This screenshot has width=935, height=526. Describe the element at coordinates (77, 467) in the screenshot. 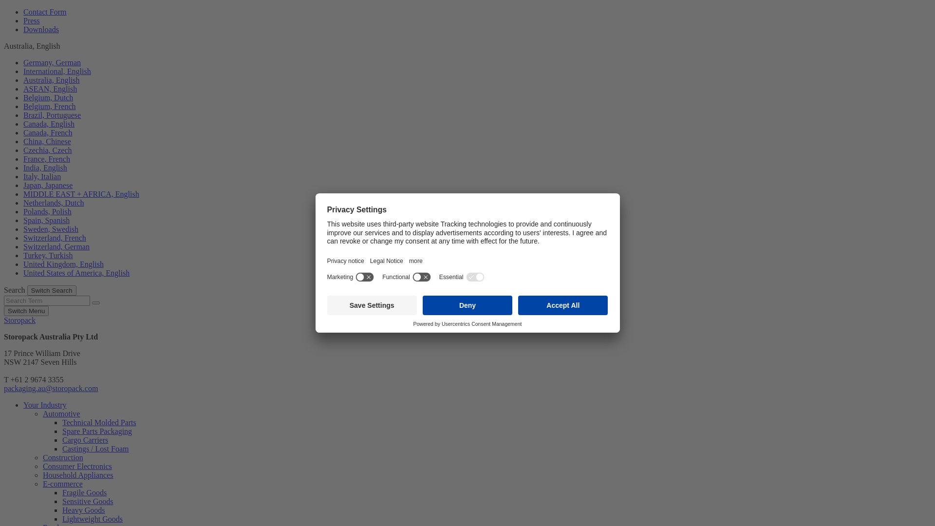

I see `Consumer Electronics` at that location.